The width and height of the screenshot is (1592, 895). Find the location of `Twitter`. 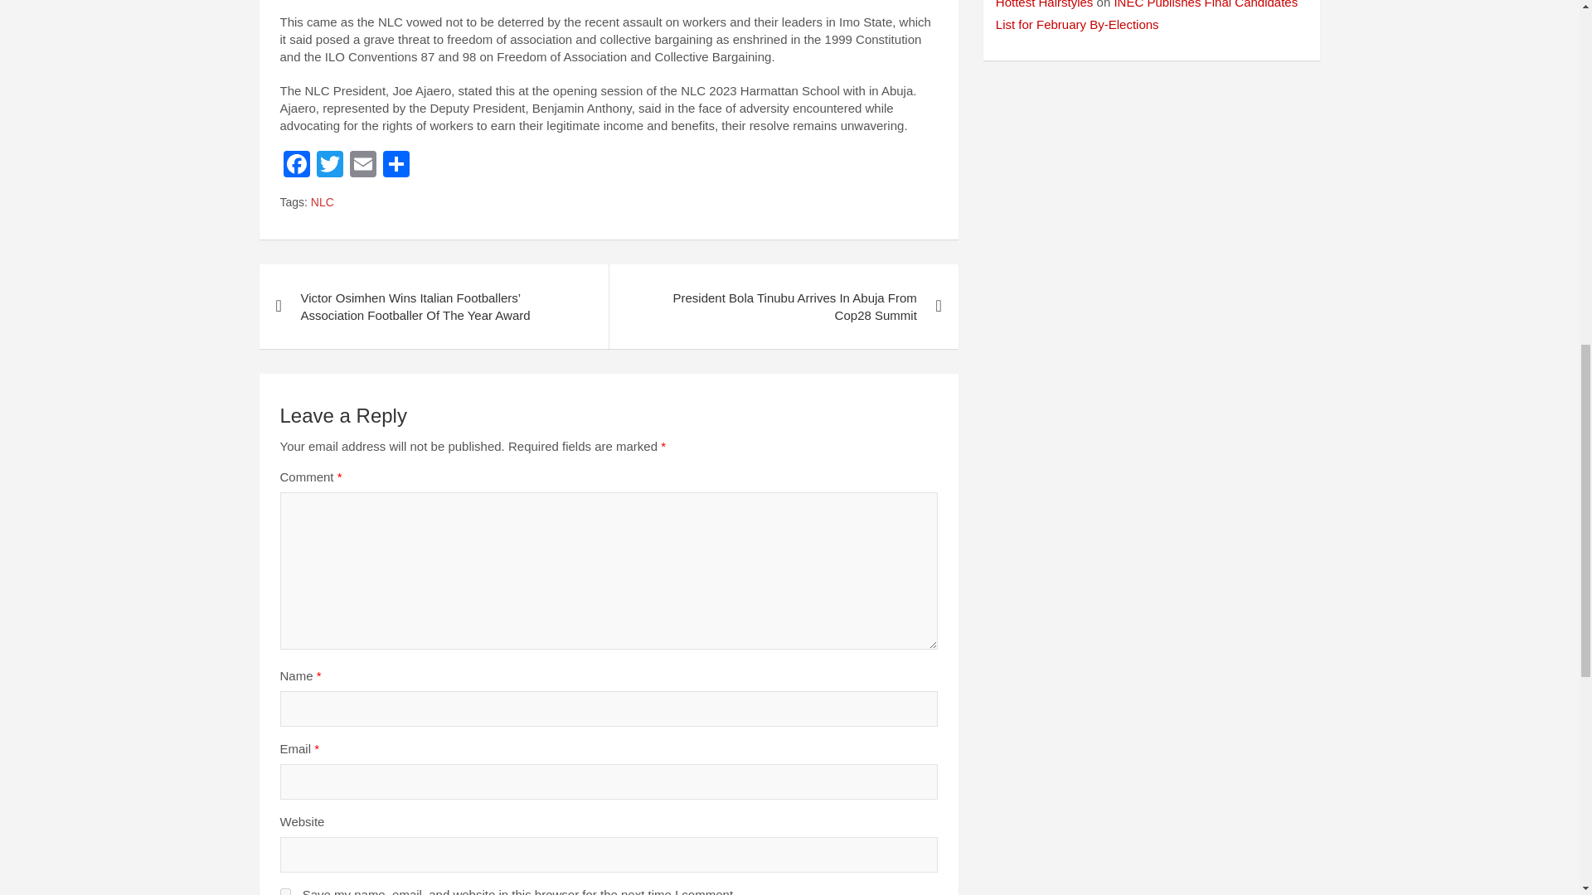

Twitter is located at coordinates (330, 166).